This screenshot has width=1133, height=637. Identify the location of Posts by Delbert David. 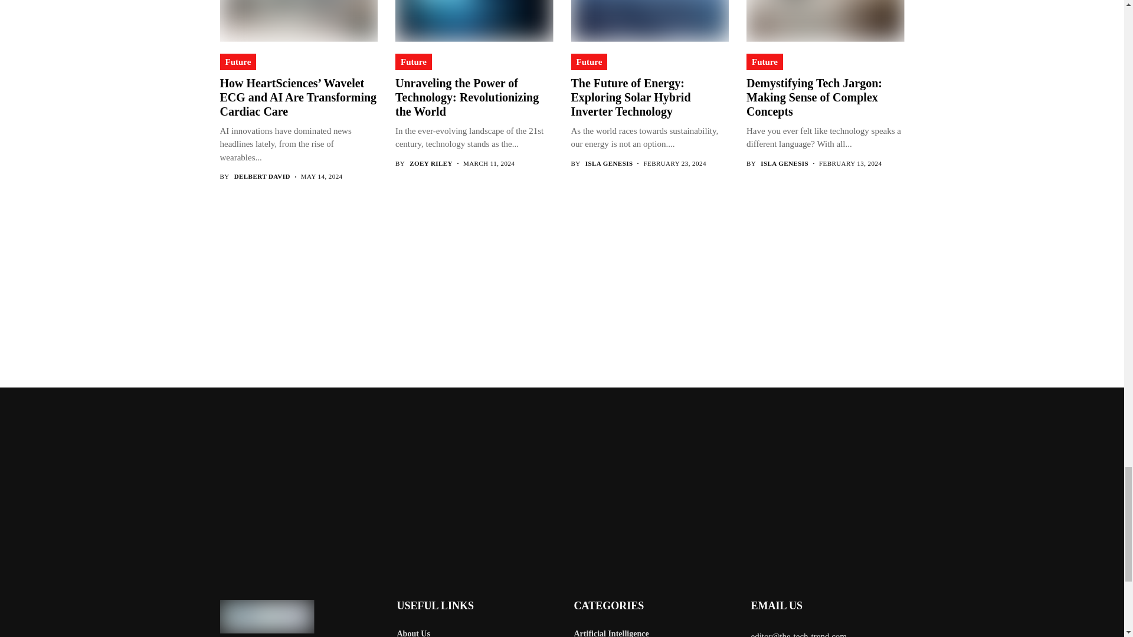
(262, 176).